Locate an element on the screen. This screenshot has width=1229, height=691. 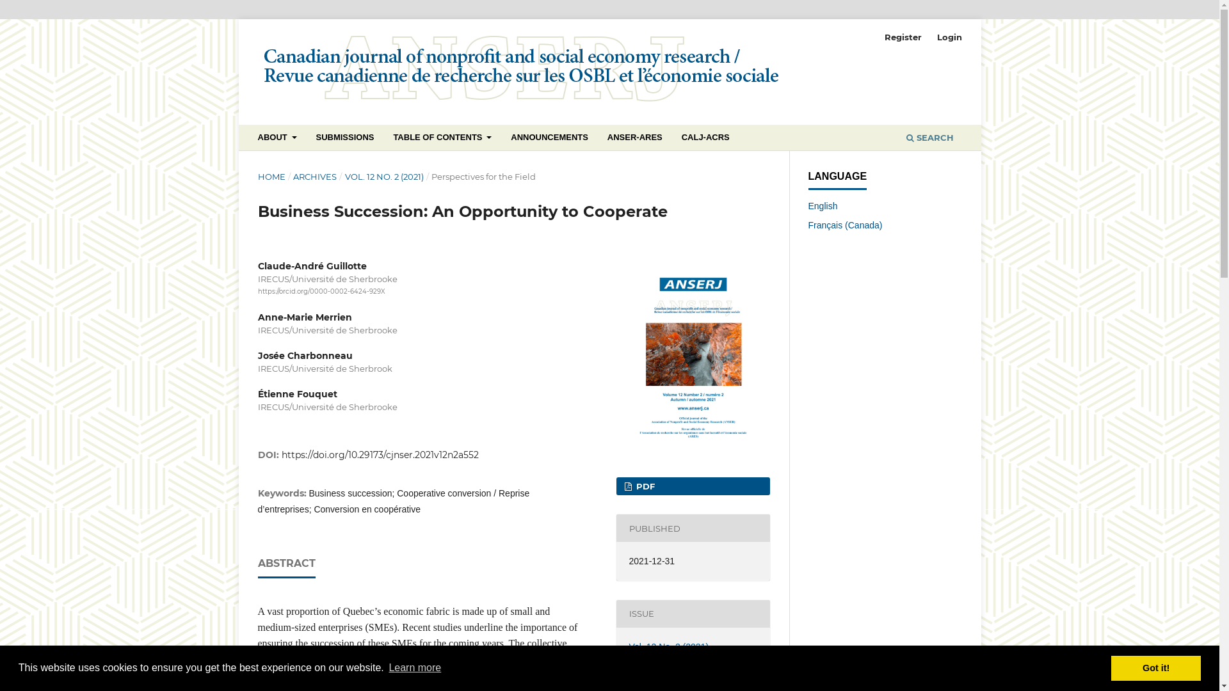
HOME is located at coordinates (271, 177).